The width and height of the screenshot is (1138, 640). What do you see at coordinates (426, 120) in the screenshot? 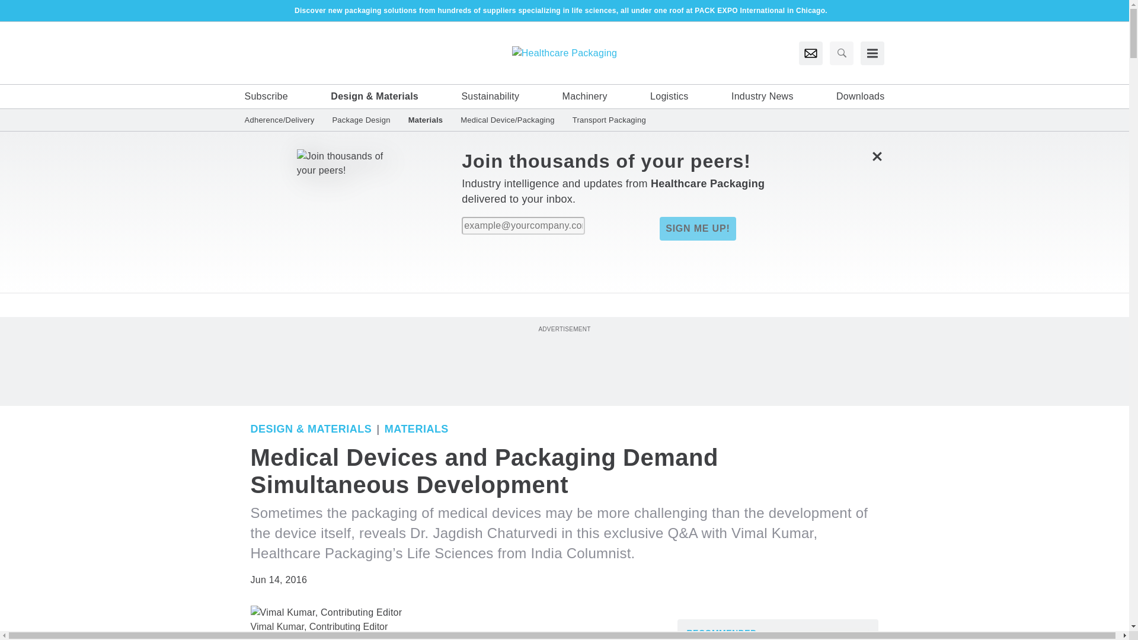
I see `Materials` at bounding box center [426, 120].